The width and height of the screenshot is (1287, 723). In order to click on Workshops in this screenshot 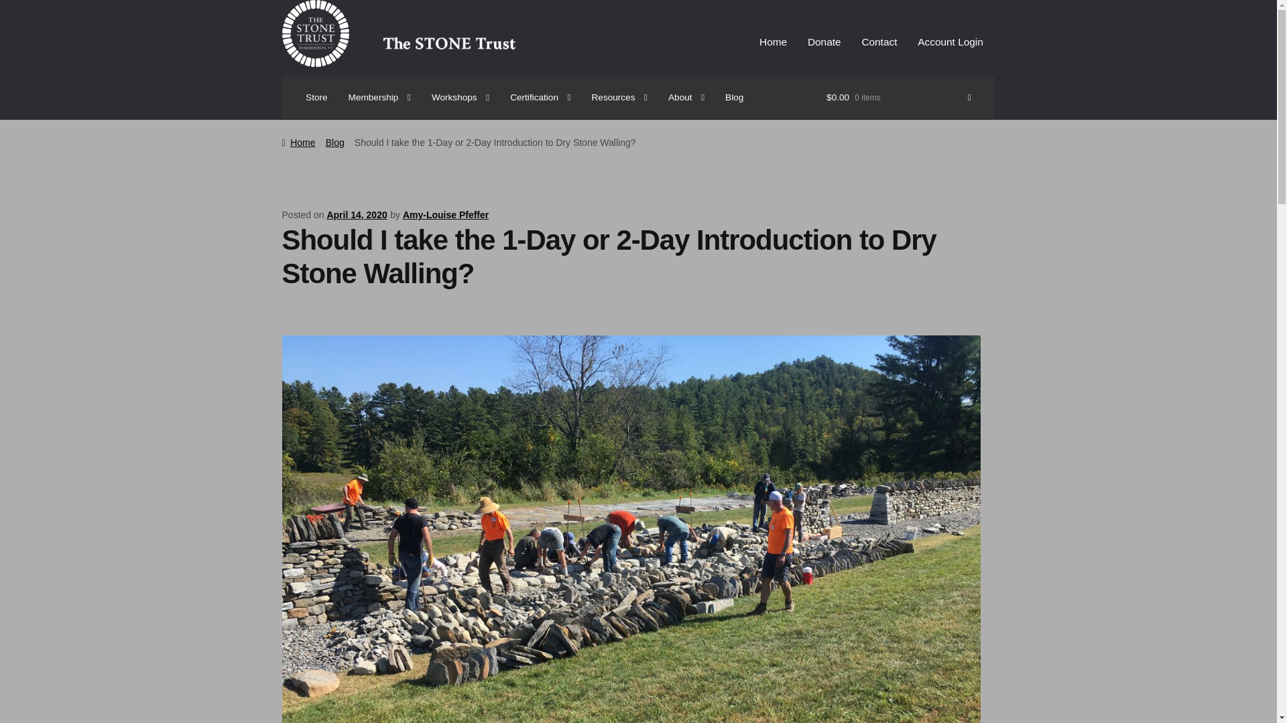, I will do `click(460, 97)`.